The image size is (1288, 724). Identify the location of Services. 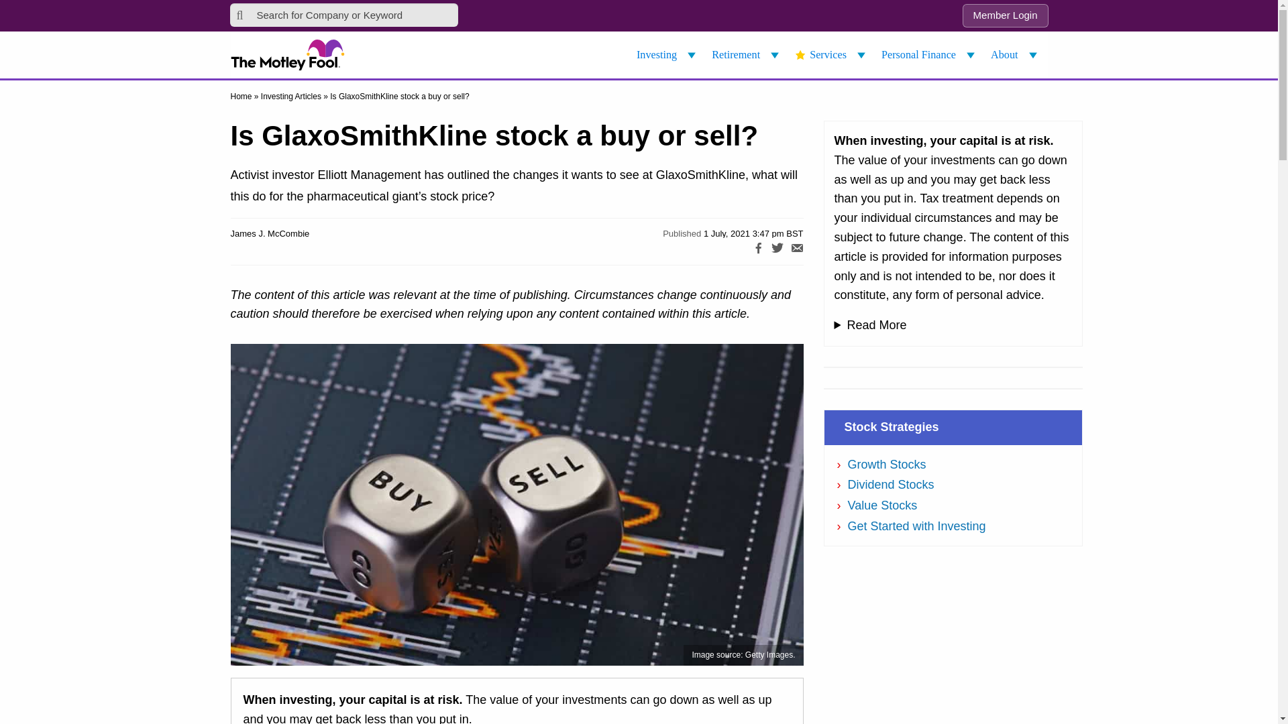
(832, 55).